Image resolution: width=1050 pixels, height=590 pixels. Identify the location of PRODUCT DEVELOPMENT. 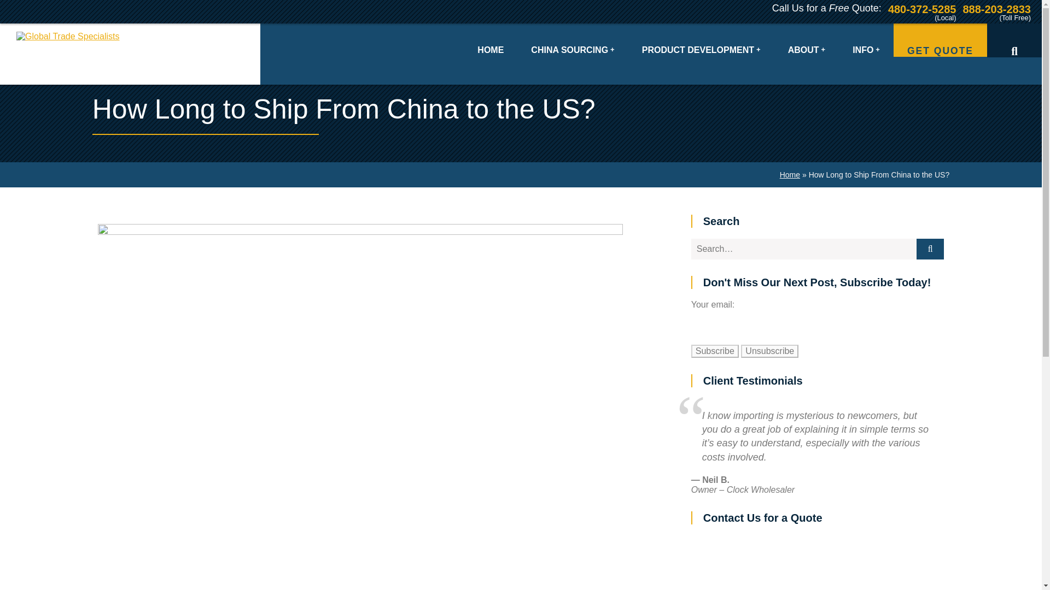
(701, 39).